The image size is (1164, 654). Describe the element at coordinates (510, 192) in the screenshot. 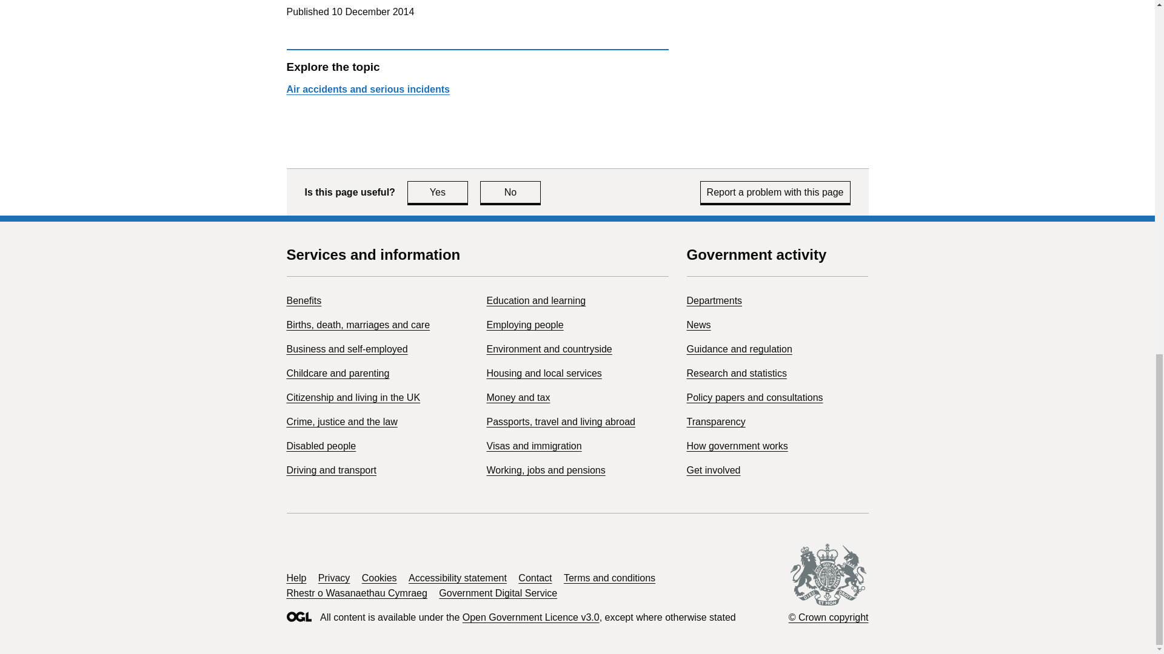

I see `Births, death, marriages and care` at that location.